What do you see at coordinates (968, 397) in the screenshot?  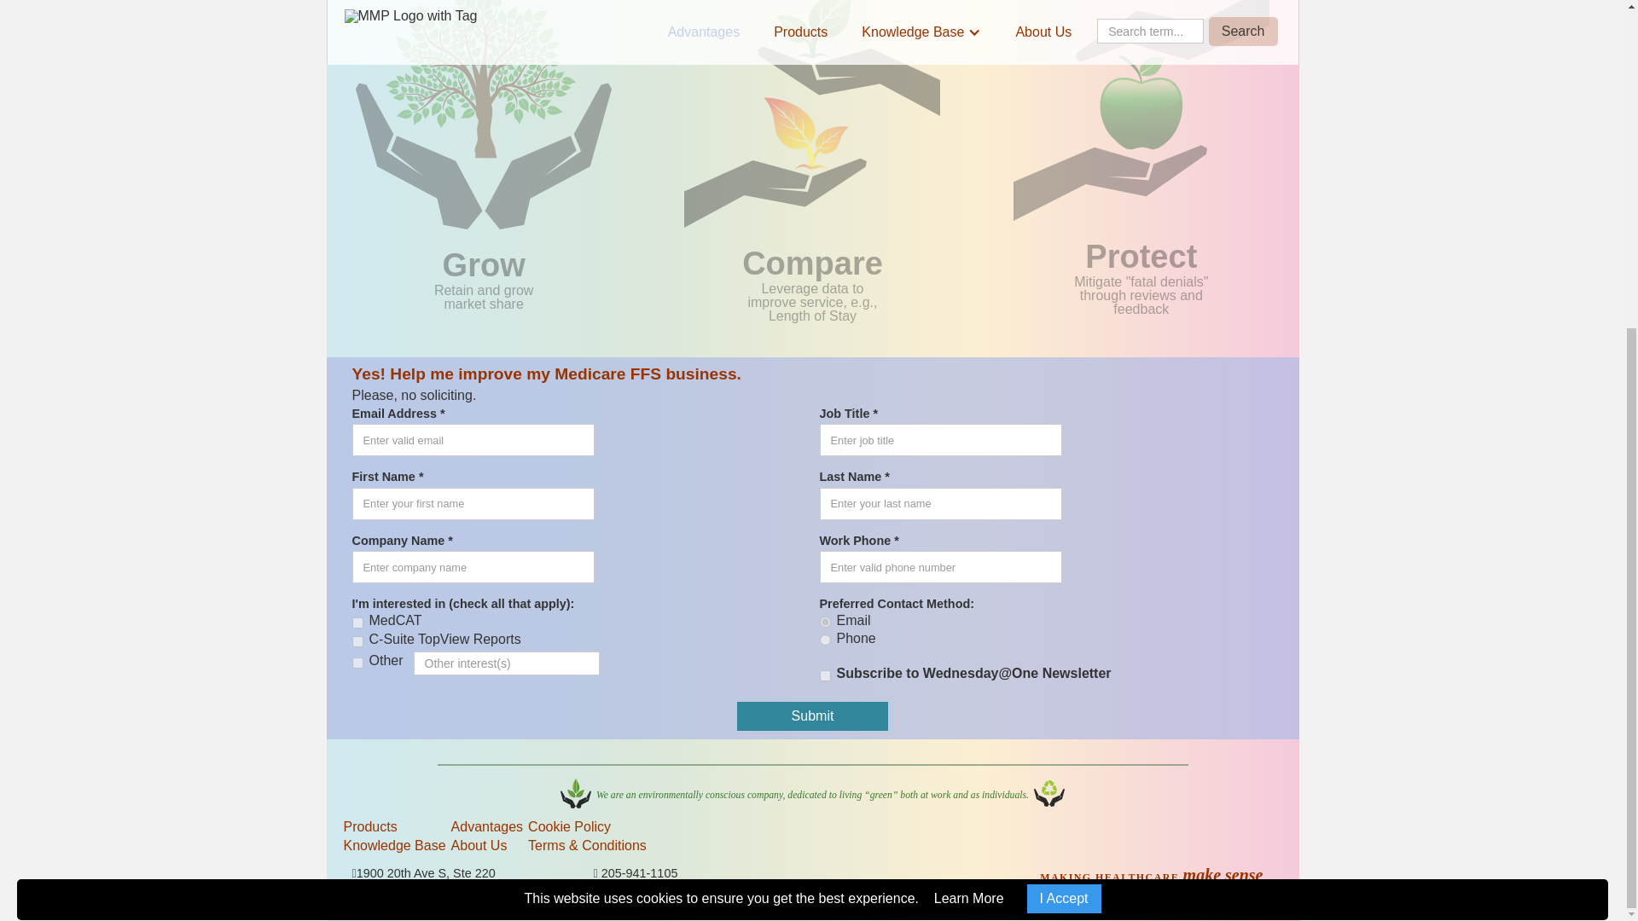 I see `Learn More` at bounding box center [968, 397].